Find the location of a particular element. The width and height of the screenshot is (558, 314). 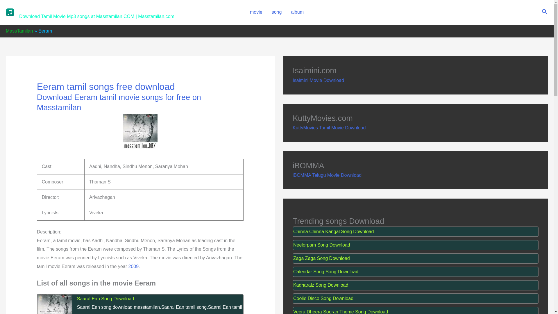

Download Eeram tamil movie songs for free on Masstamilan is located at coordinates (119, 102).